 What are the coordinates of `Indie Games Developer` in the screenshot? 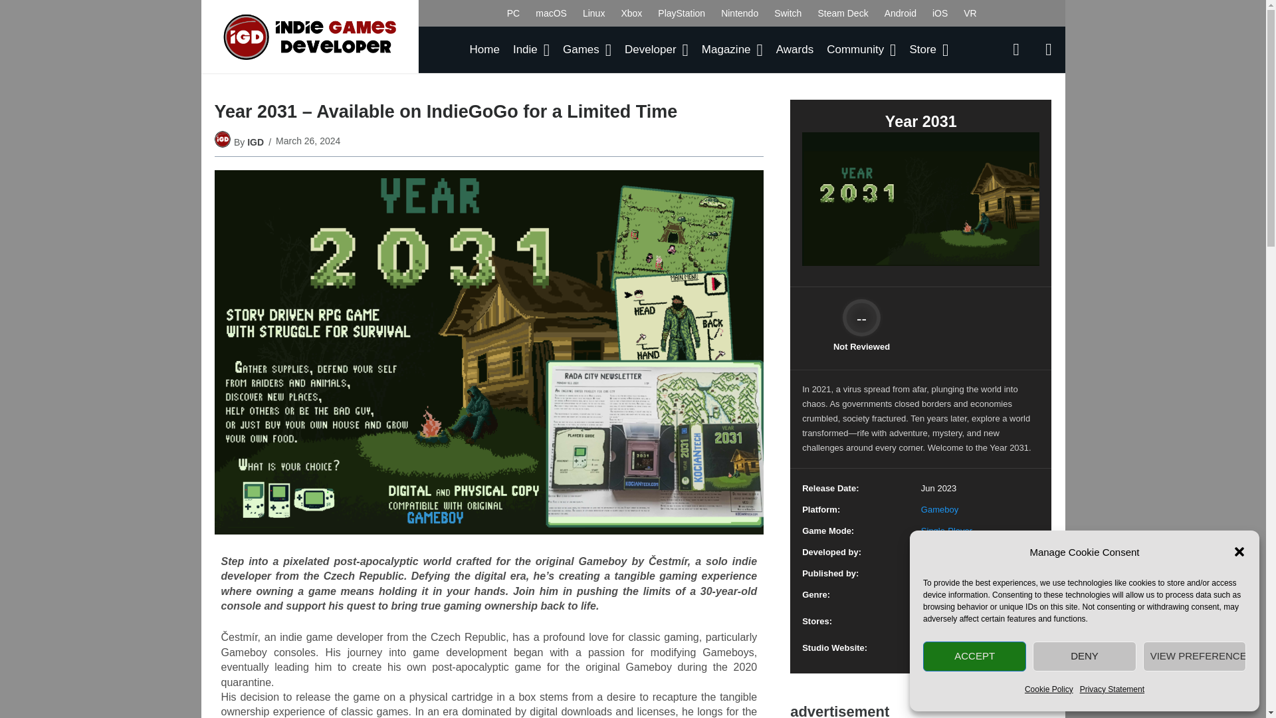 It's located at (309, 37).